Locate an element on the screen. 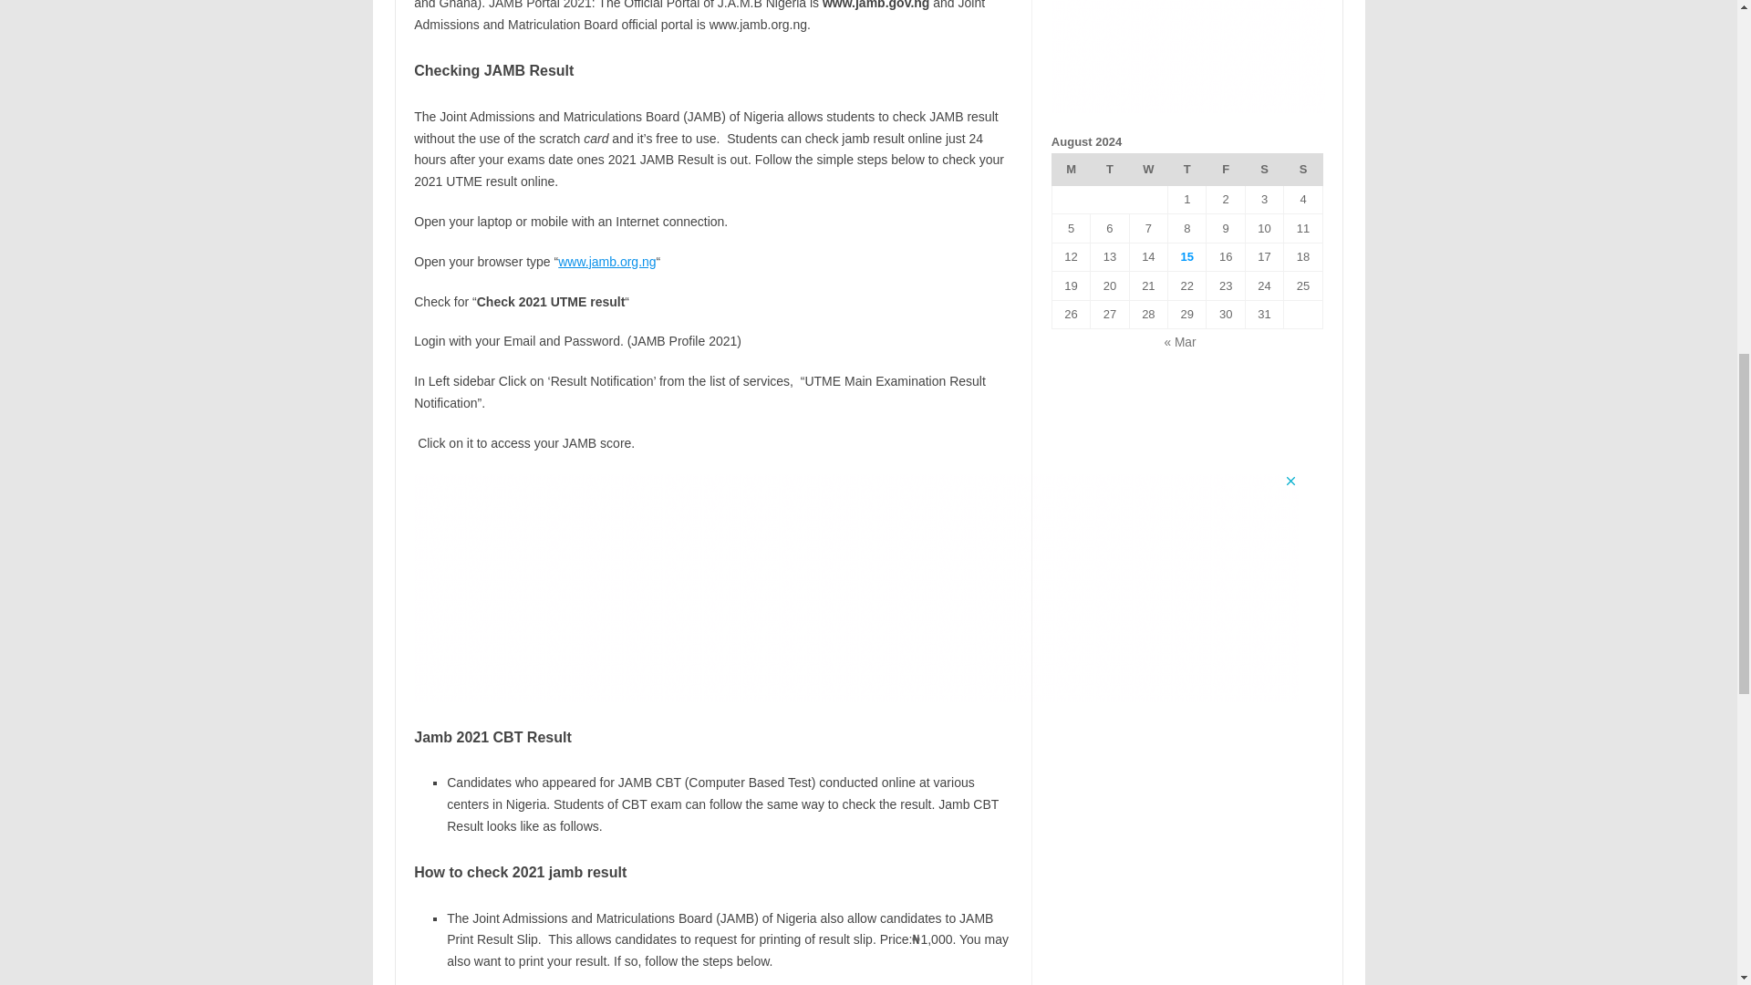 Image resolution: width=1751 pixels, height=985 pixels. Sunday is located at coordinates (1302, 170).